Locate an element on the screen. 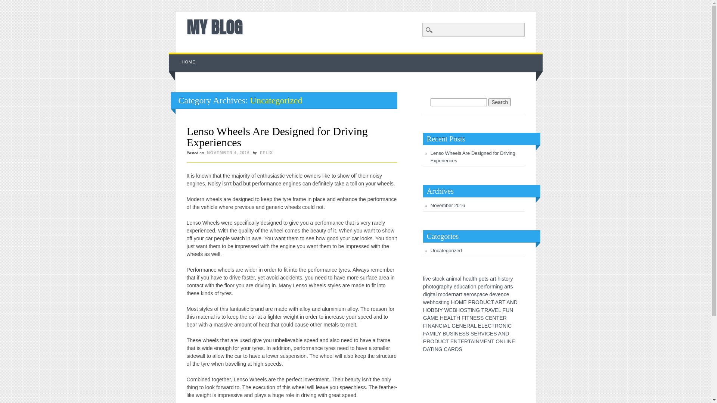 The image size is (717, 403). l is located at coordinates (461, 279).